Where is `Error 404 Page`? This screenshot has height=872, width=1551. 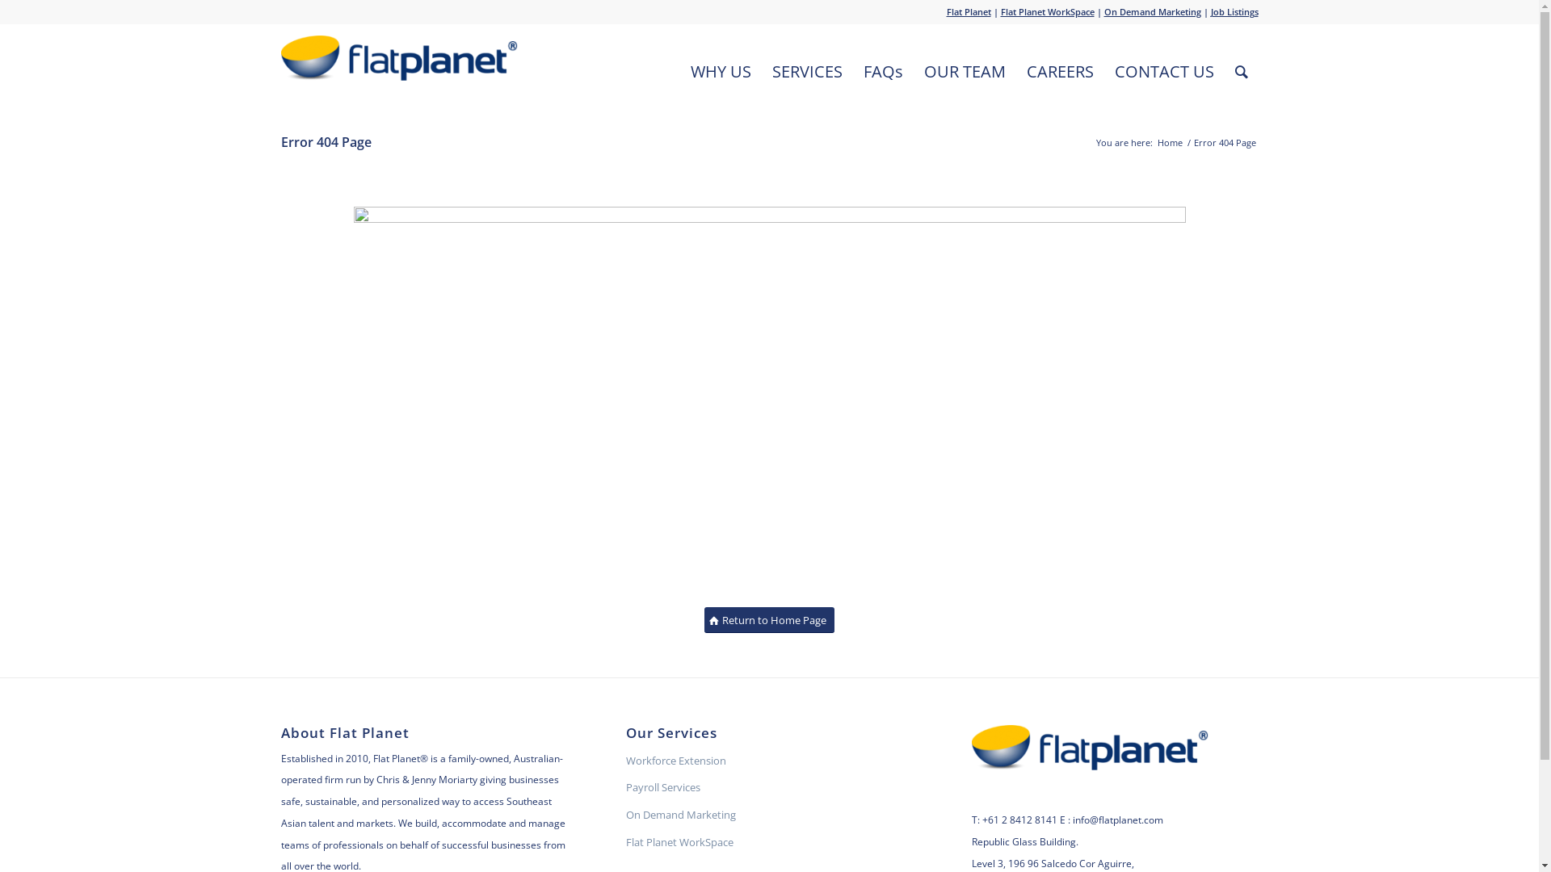
Error 404 Page is located at coordinates (326, 142).